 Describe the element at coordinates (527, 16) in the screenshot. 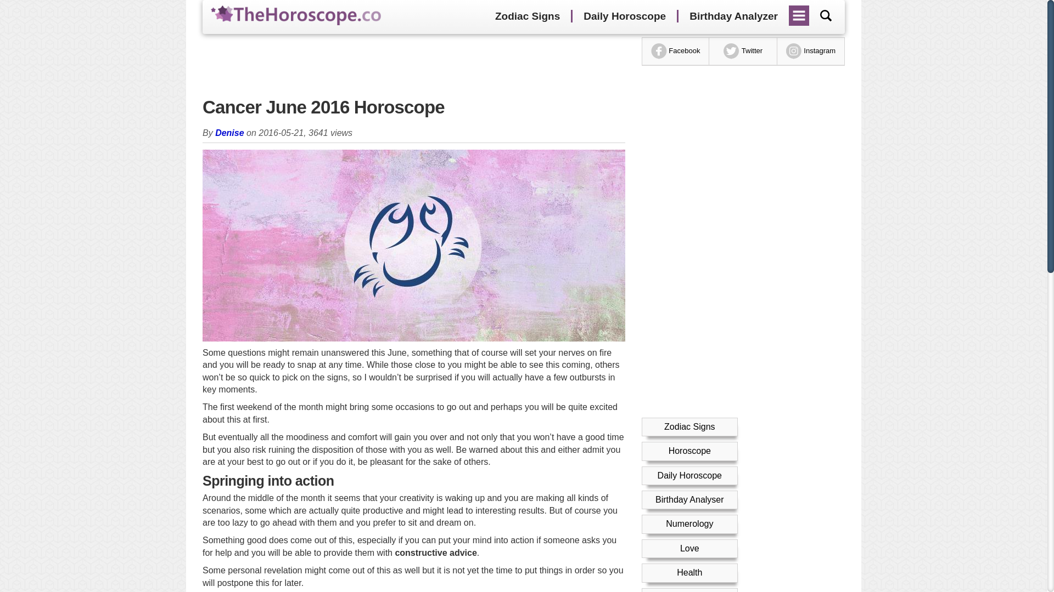

I see `Zodiac Signs` at that location.